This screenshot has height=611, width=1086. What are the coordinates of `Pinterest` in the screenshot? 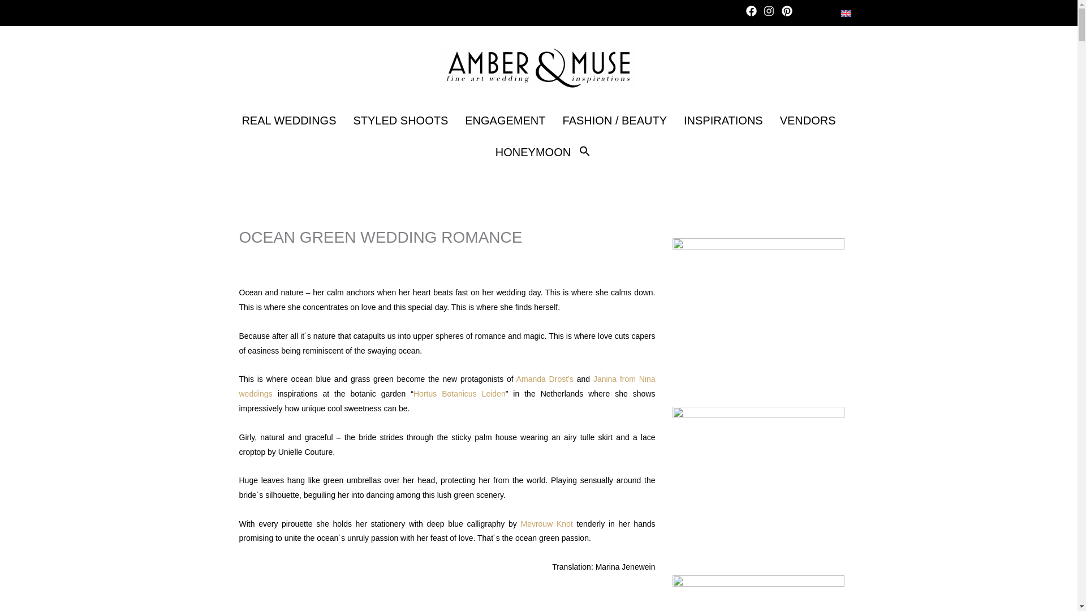 It's located at (790, 12).